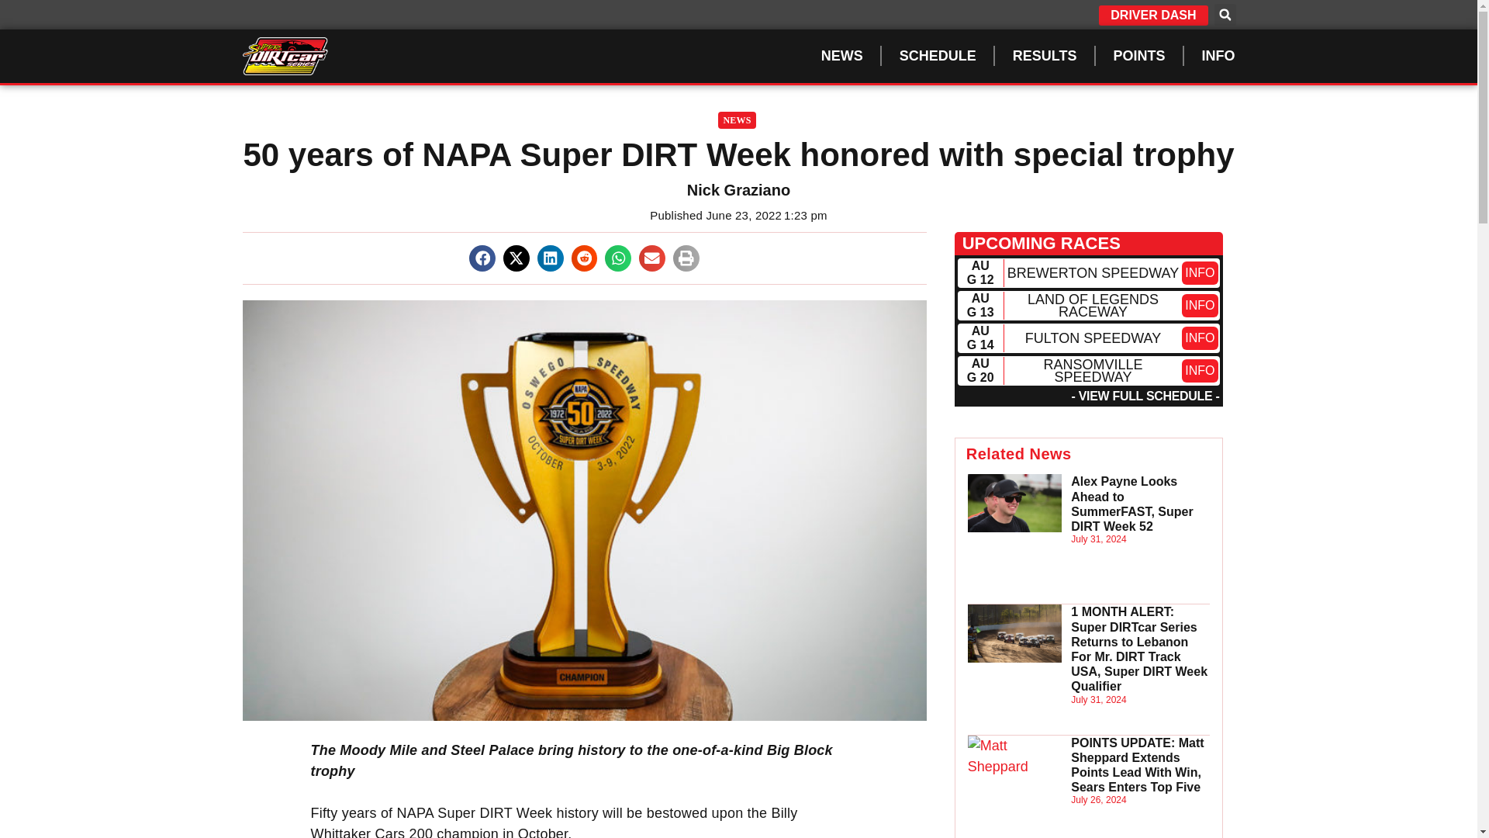 This screenshot has width=1489, height=838. Describe the element at coordinates (1045, 56) in the screenshot. I see `RESULTS` at that location.